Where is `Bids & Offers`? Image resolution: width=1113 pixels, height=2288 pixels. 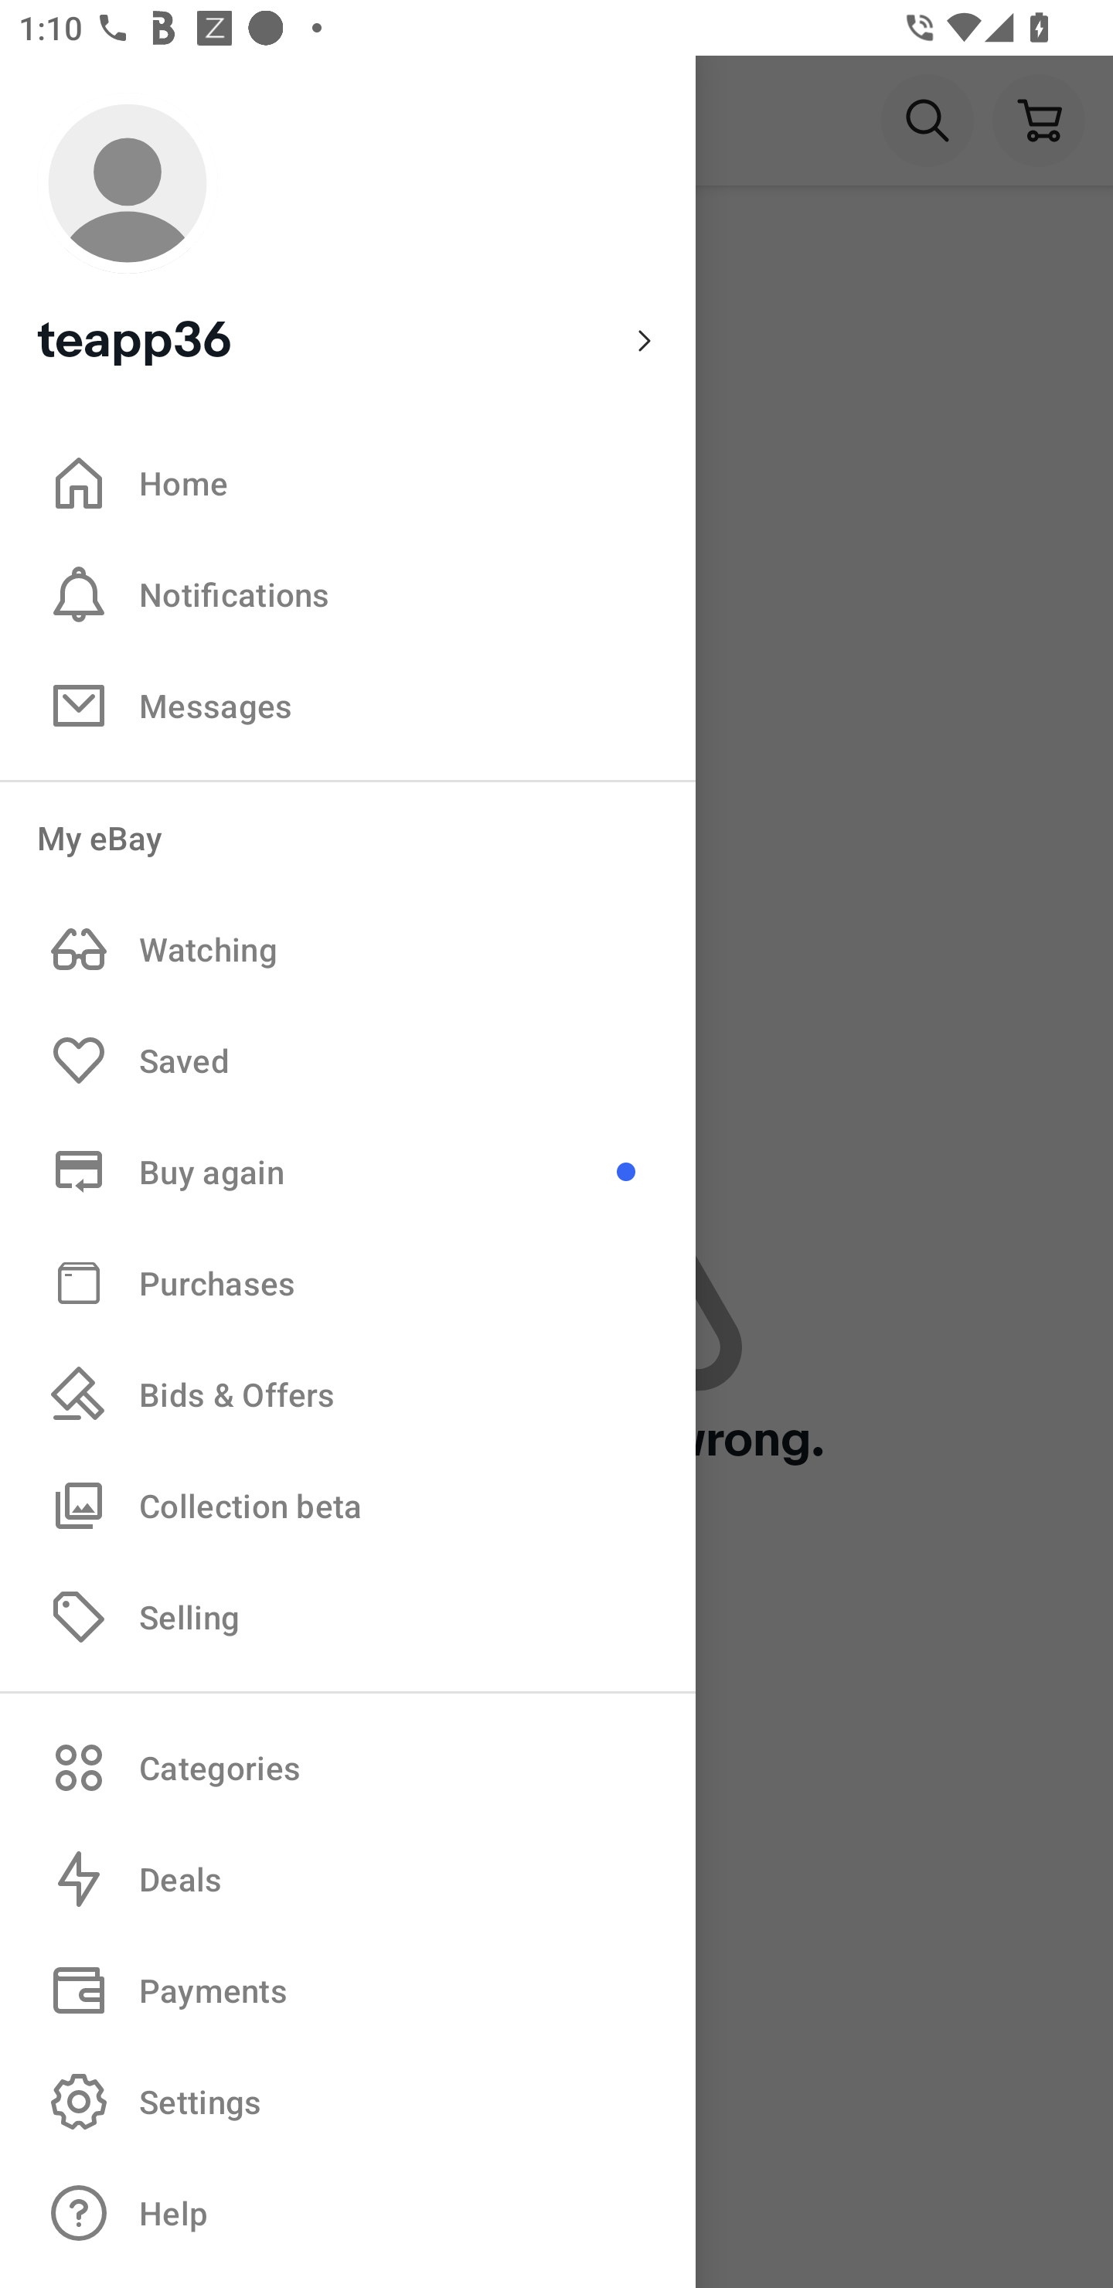 Bids & Offers is located at coordinates (348, 1394).